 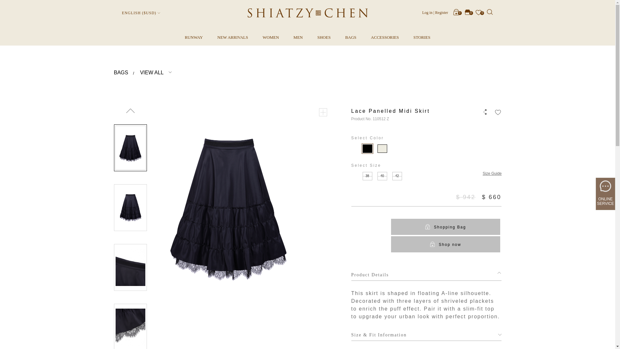 What do you see at coordinates (194, 37) in the screenshot?
I see `RUNWAY` at bounding box center [194, 37].